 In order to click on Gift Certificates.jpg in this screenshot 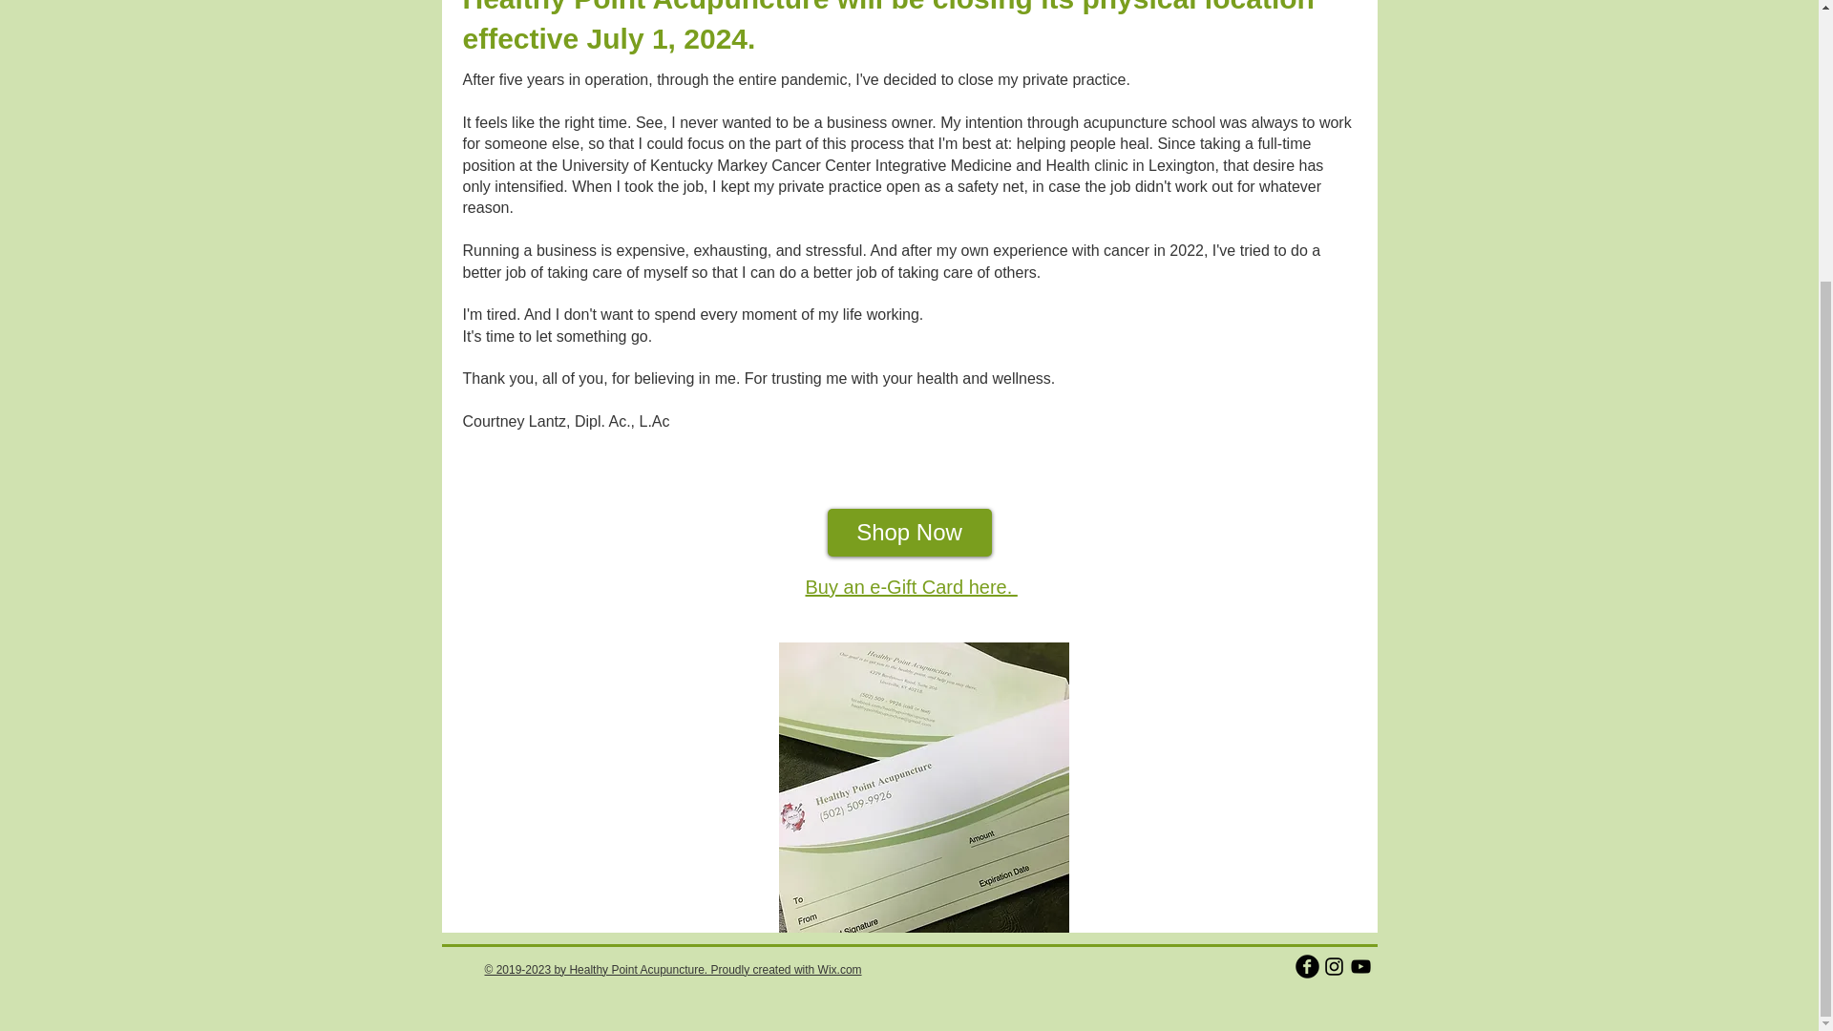, I will do `click(924, 787)`.